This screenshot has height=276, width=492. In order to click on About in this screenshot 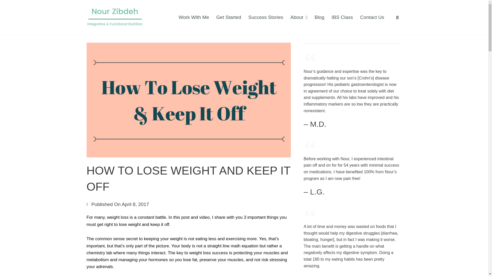, I will do `click(299, 17)`.